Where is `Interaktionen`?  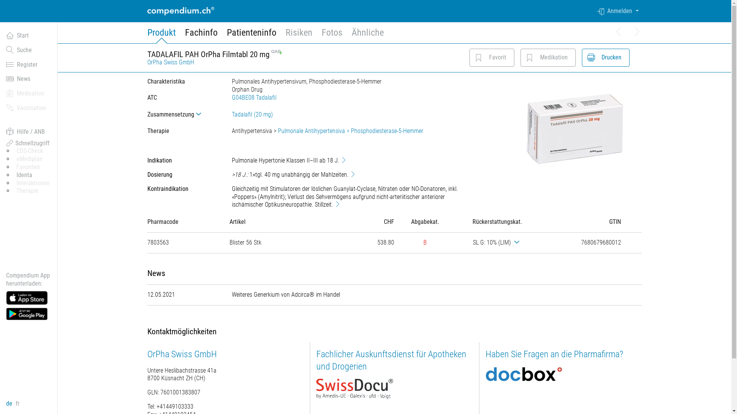 Interaktionen is located at coordinates (33, 183).